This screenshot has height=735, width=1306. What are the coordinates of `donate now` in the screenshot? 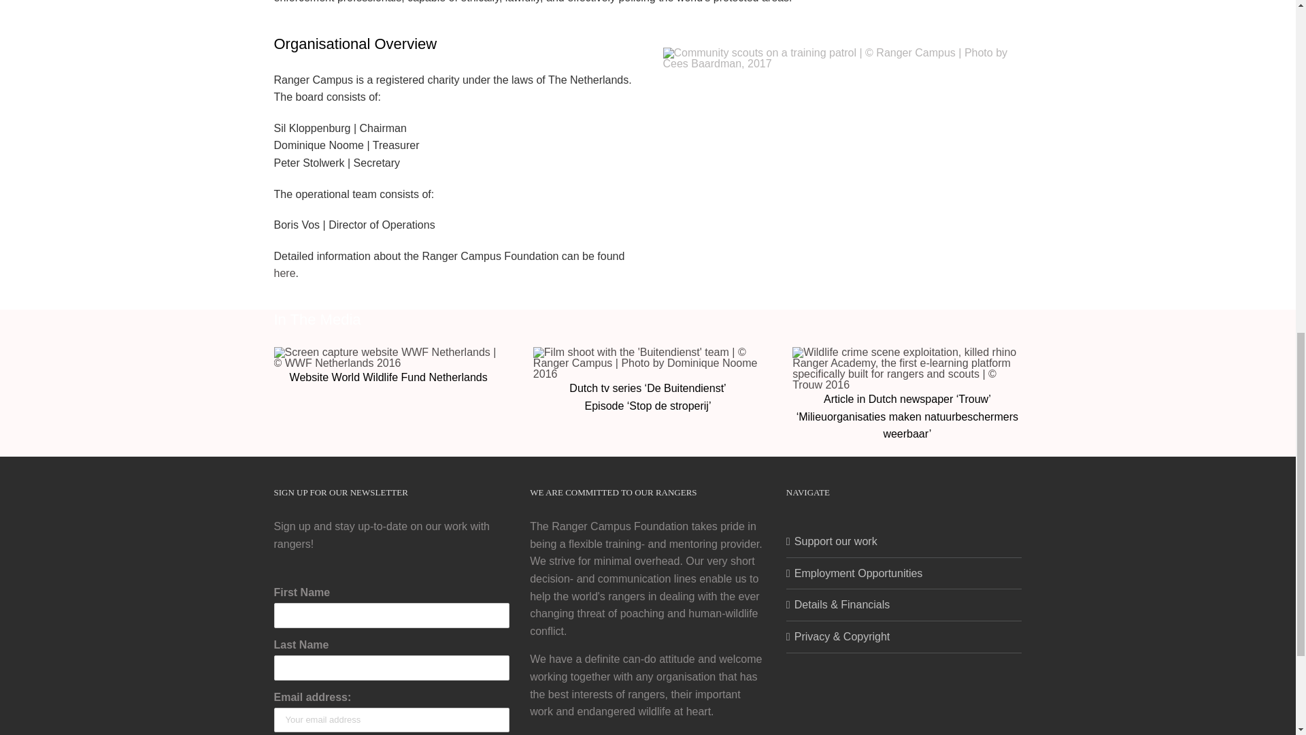 It's located at (669, 734).